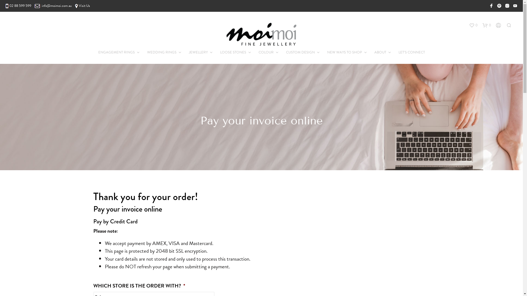  What do you see at coordinates (116, 53) in the screenshot?
I see `ENGAGEMENT RINGS` at bounding box center [116, 53].